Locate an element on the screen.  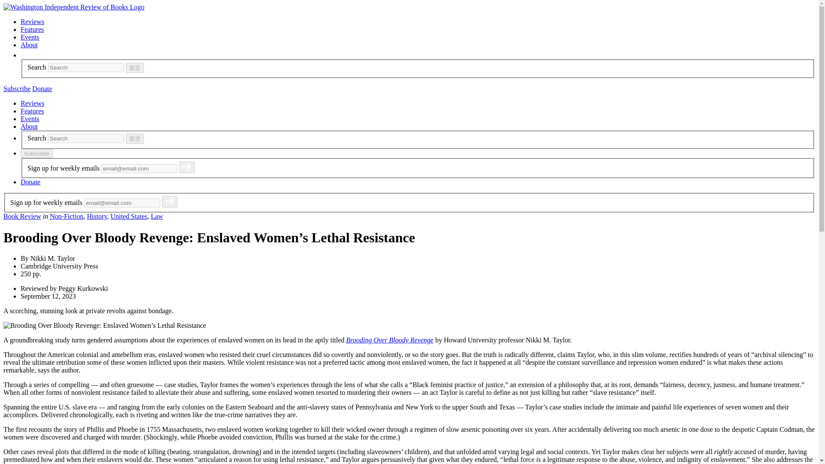
Donate is located at coordinates (42, 89).